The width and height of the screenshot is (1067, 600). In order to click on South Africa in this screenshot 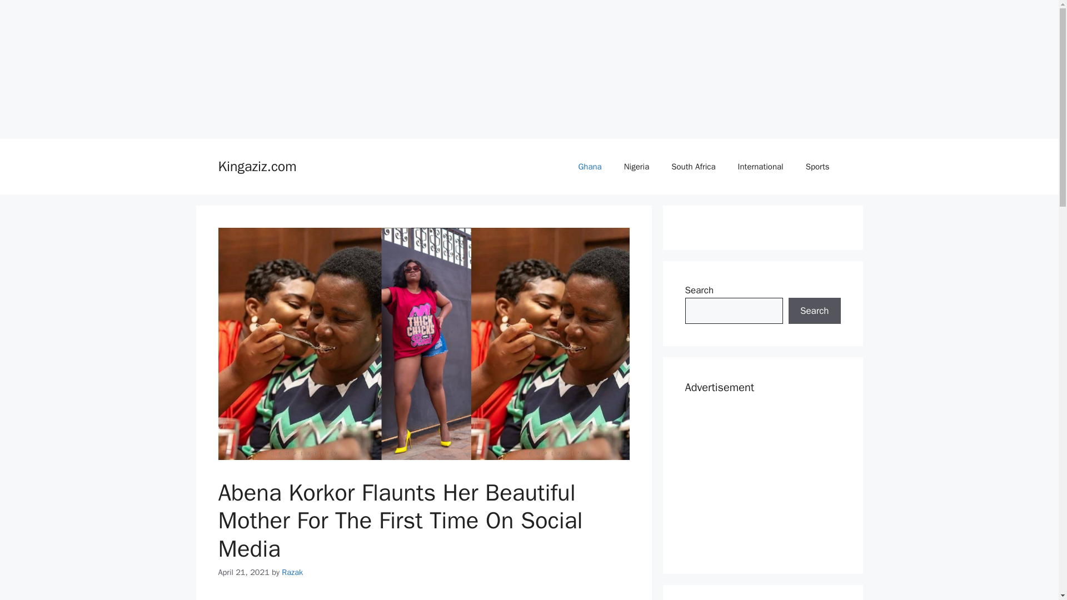, I will do `click(694, 167)`.